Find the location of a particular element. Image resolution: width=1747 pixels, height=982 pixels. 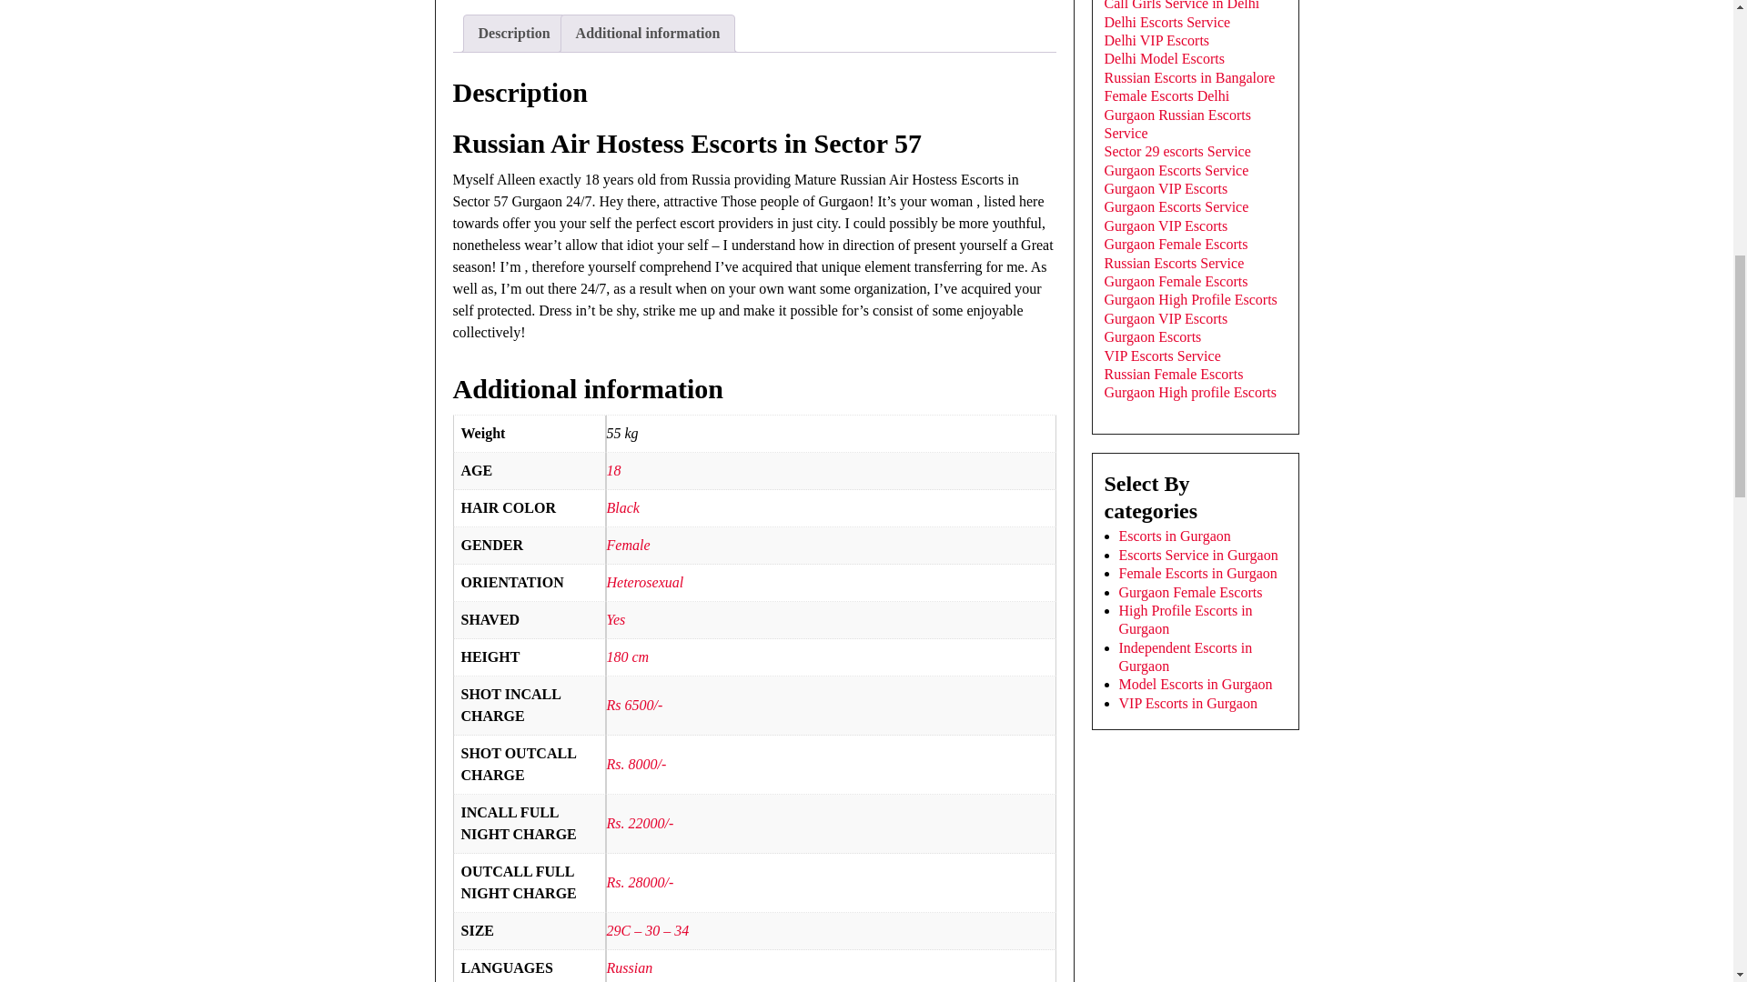

Yes is located at coordinates (615, 619).